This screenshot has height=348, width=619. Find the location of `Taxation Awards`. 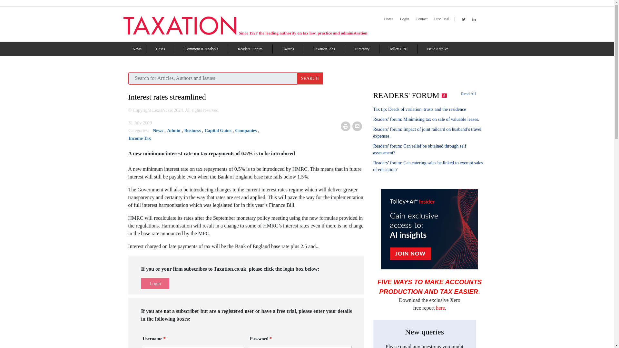

Taxation Awards is located at coordinates (288, 49).